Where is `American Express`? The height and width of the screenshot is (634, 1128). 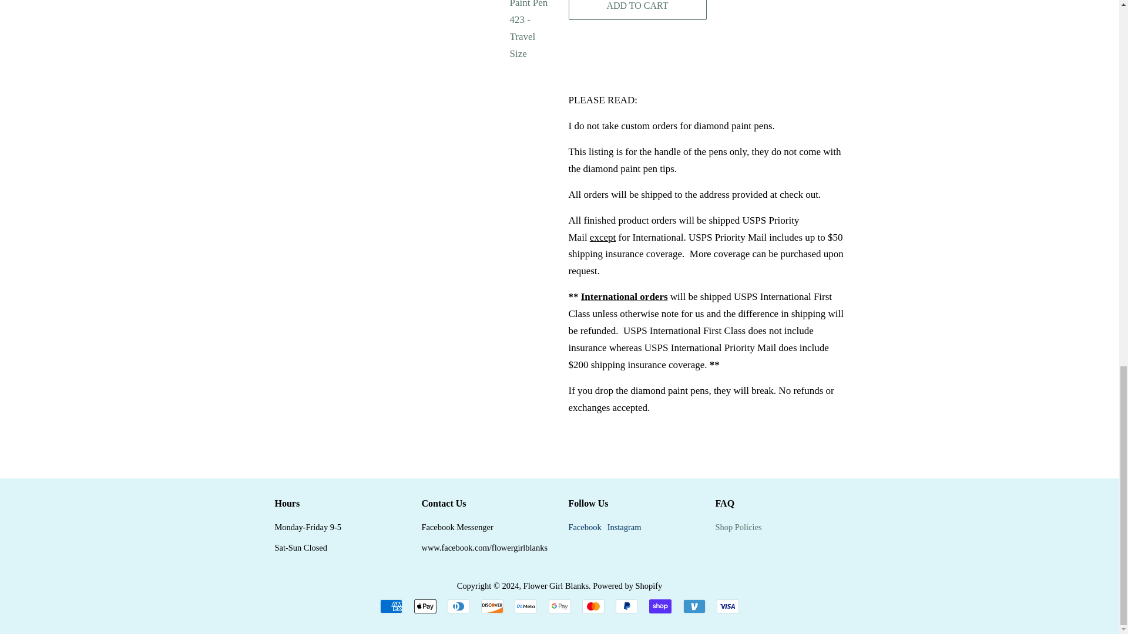 American Express is located at coordinates (391, 606).